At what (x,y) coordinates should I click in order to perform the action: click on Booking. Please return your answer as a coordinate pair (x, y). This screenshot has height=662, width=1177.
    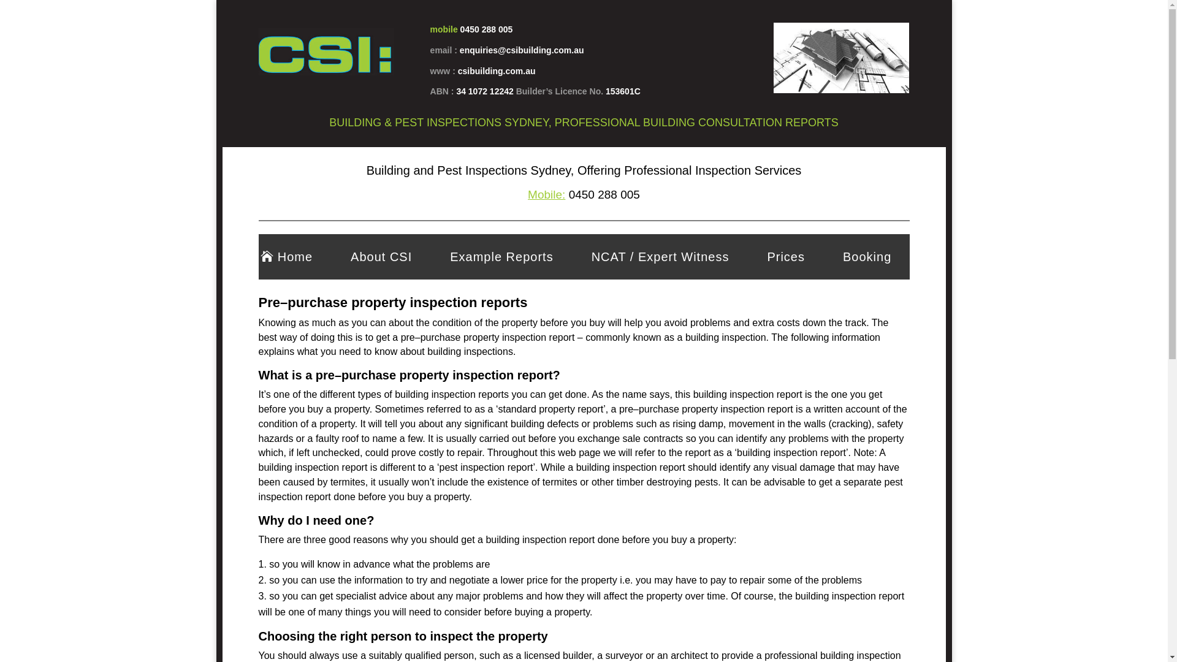
    Looking at the image, I should click on (867, 257).